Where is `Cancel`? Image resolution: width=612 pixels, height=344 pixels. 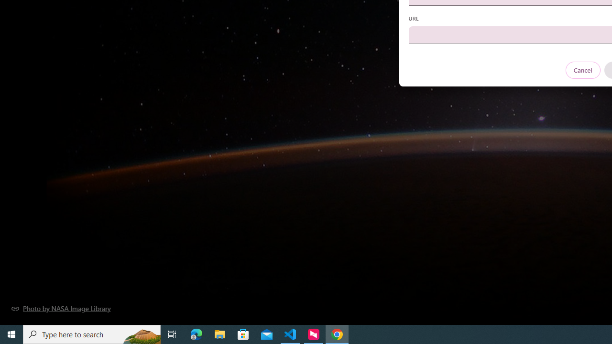
Cancel is located at coordinates (582, 70).